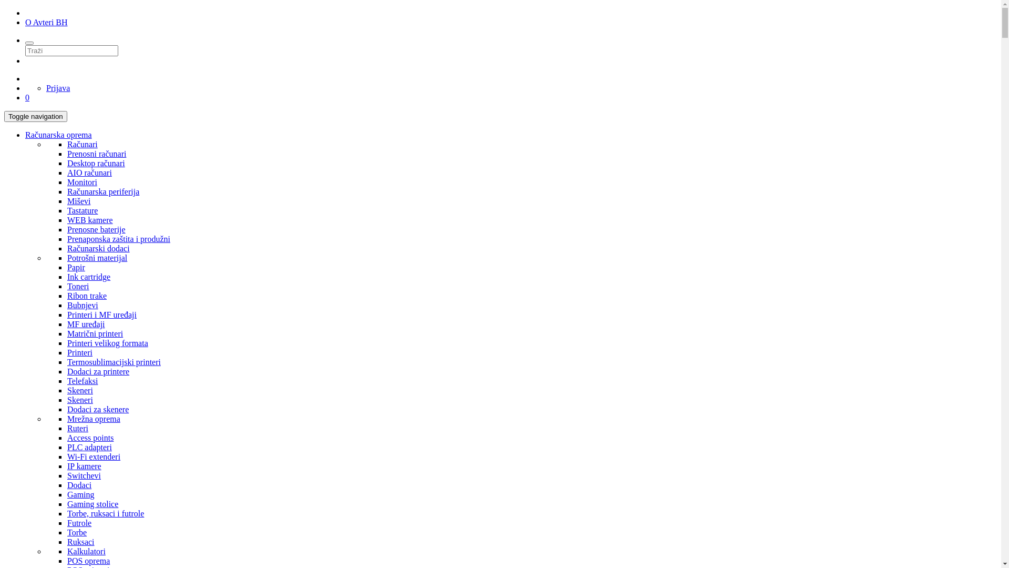 Image resolution: width=1009 pixels, height=568 pixels. Describe the element at coordinates (76, 267) in the screenshot. I see `Papir` at that location.